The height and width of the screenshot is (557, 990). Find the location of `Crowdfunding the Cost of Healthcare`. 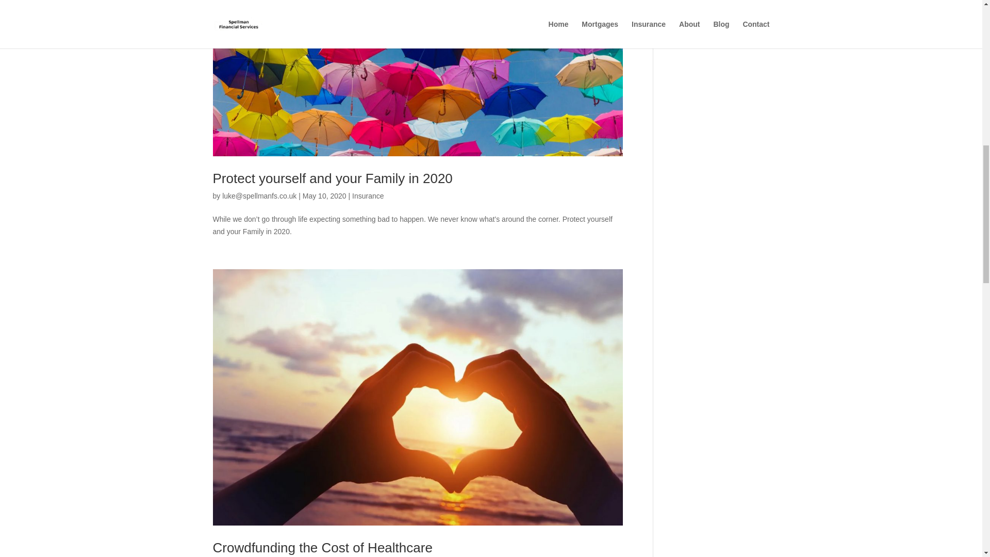

Crowdfunding the Cost of Healthcare is located at coordinates (322, 547).